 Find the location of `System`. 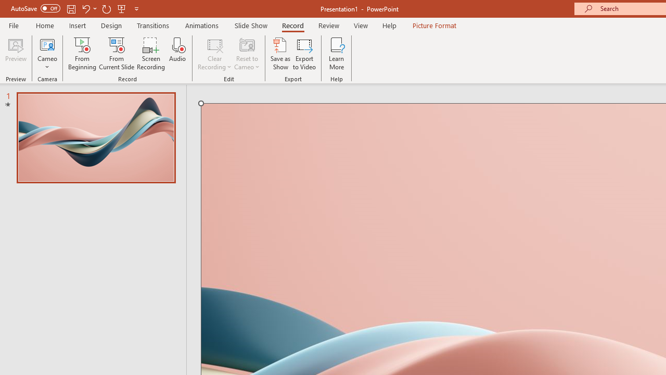

System is located at coordinates (5, 6).